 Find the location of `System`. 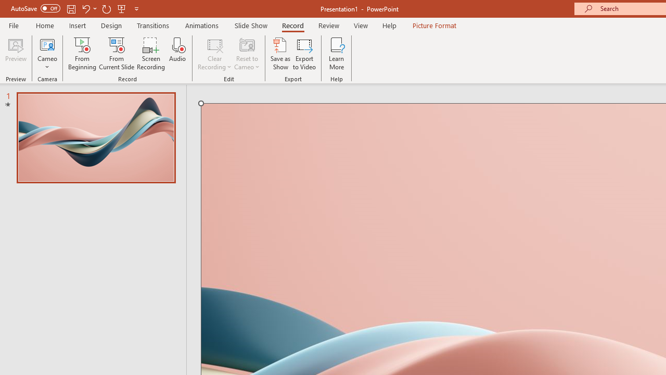

System is located at coordinates (5, 6).